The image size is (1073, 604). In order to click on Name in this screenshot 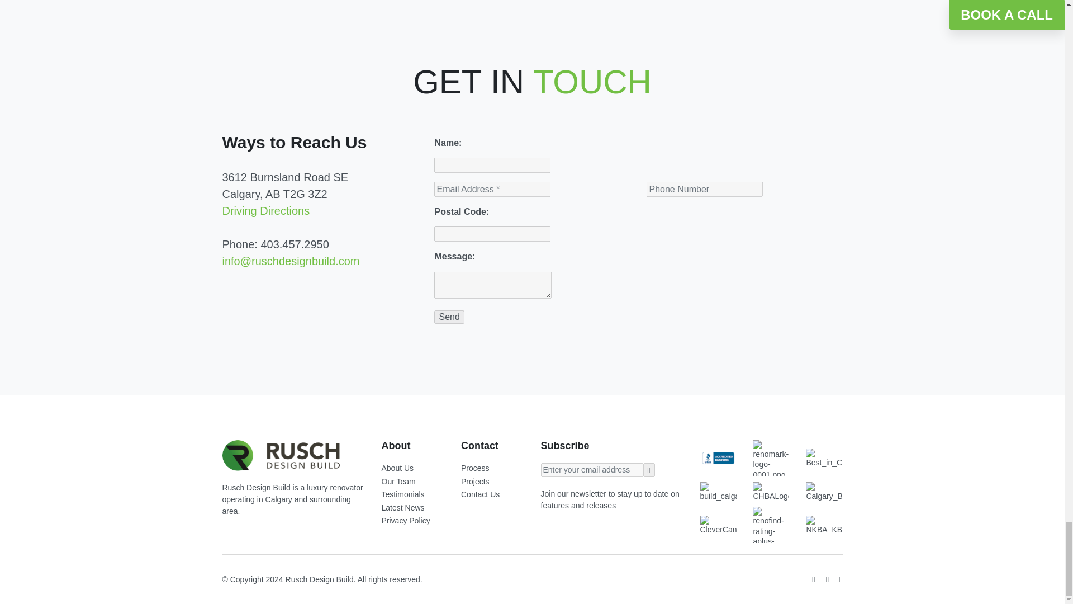, I will do `click(492, 164)`.